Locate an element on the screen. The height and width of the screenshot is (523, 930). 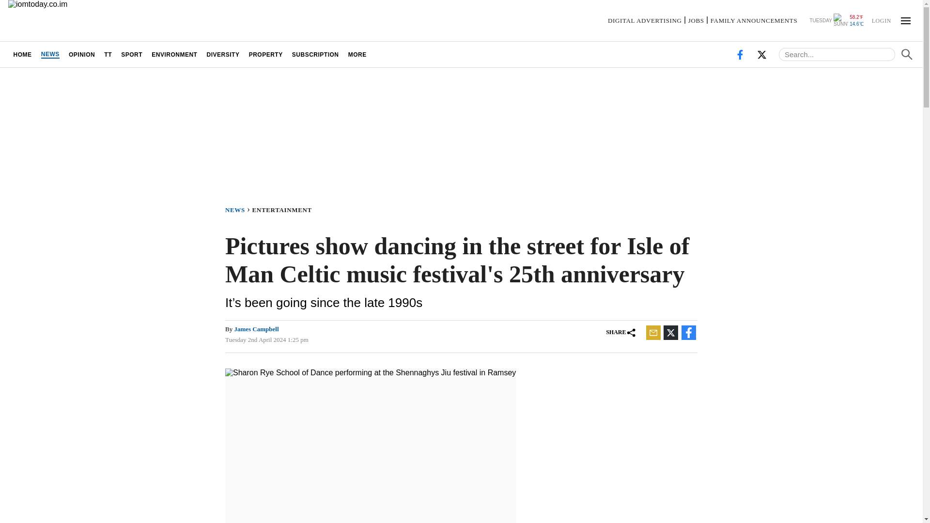
OPINION is located at coordinates (81, 54).